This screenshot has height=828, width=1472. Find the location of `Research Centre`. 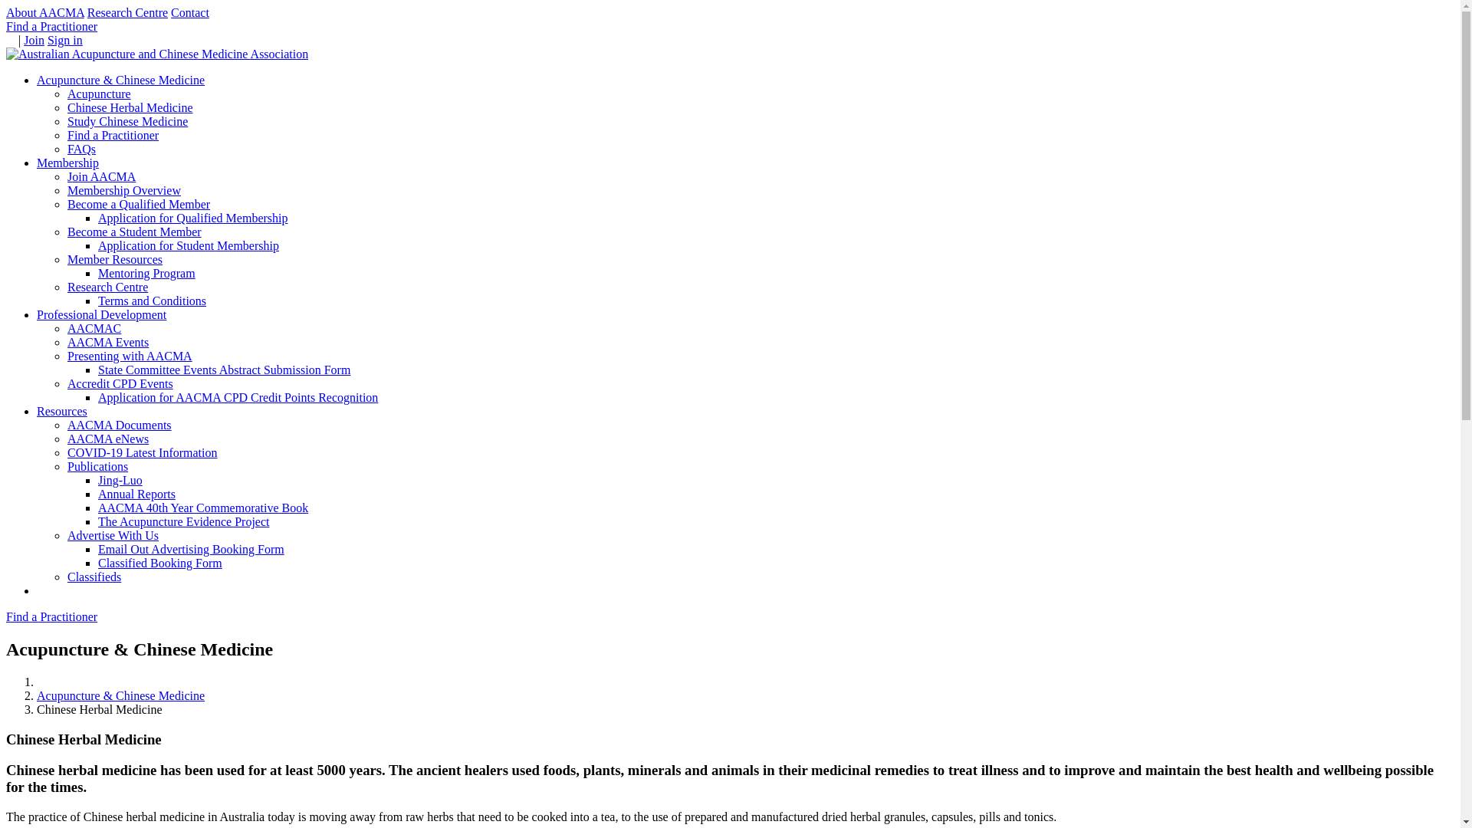

Research Centre is located at coordinates (107, 287).